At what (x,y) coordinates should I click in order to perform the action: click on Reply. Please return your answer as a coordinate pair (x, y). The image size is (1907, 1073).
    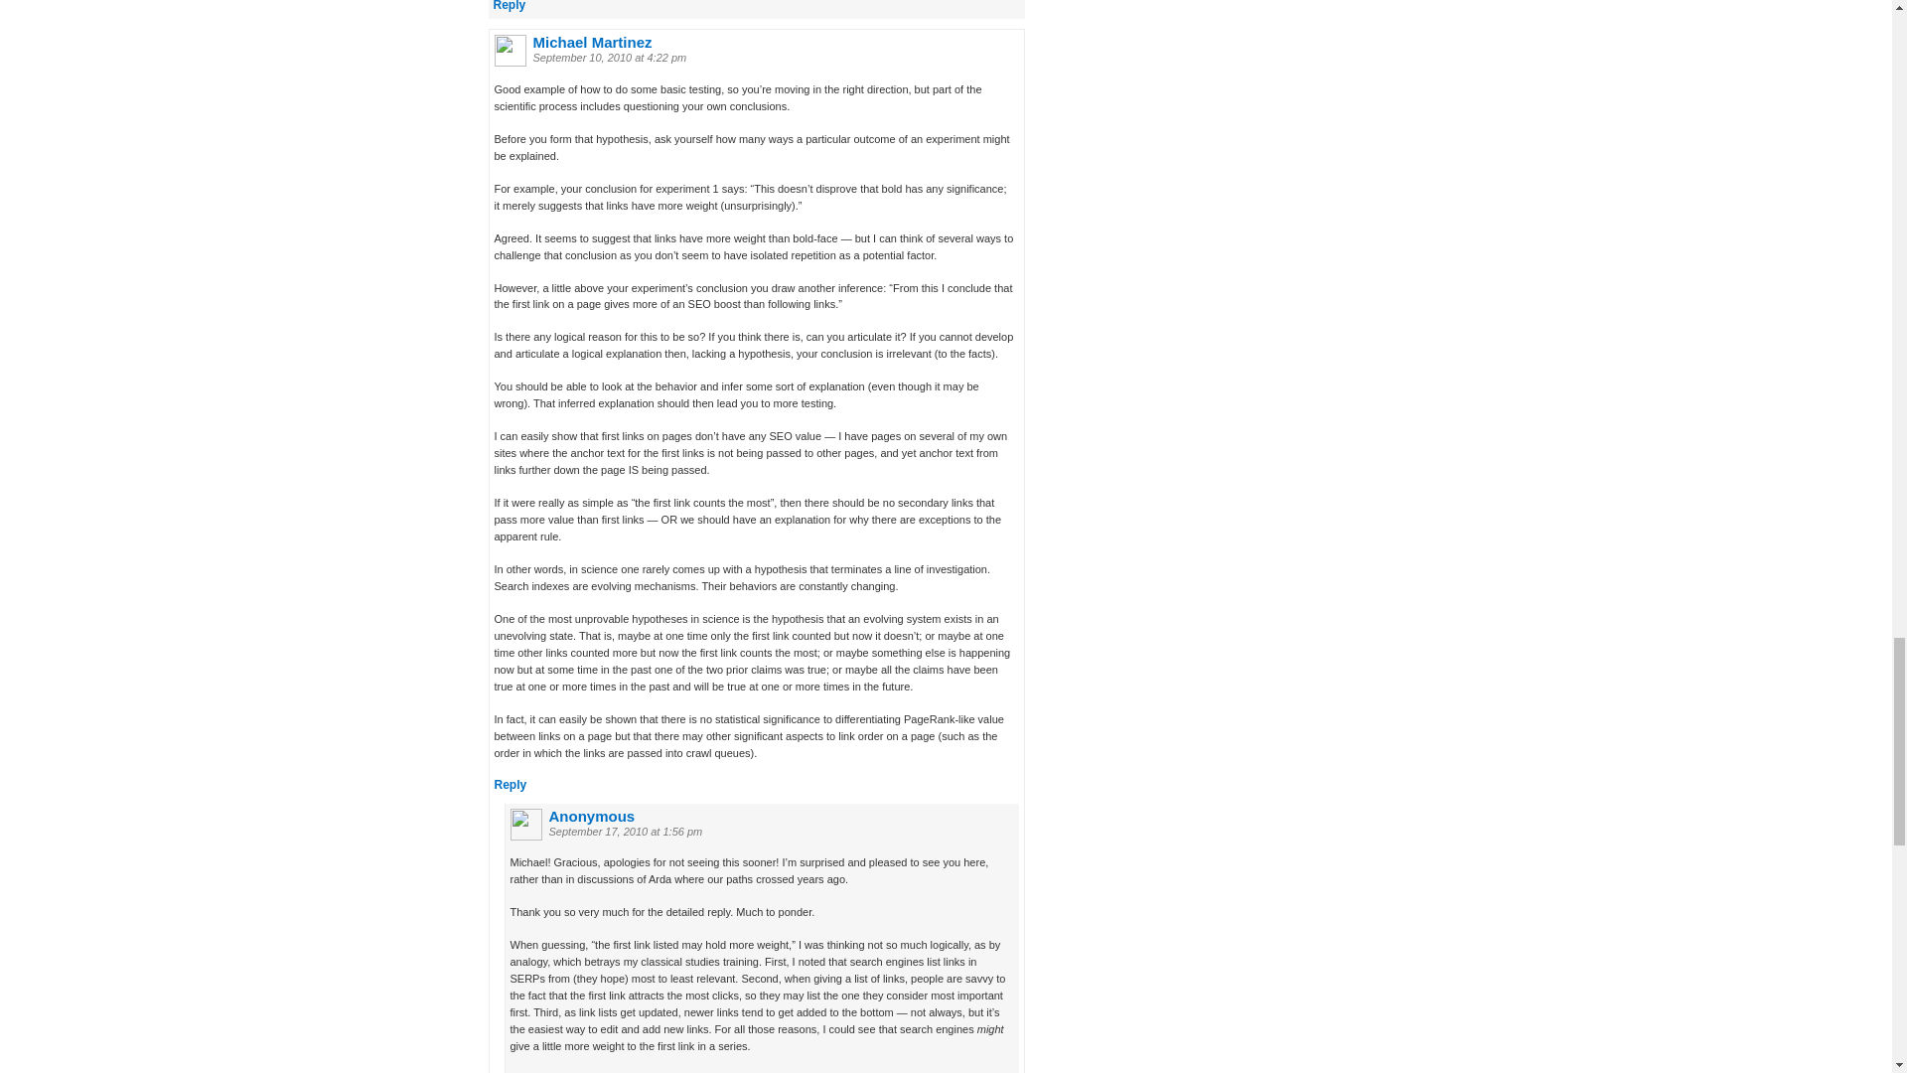
    Looking at the image, I should click on (509, 6).